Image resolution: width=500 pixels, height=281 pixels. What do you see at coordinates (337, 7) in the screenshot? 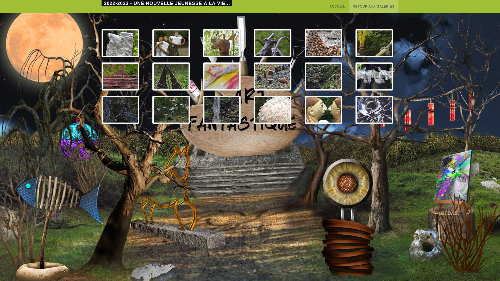
I see `ACCUEIL` at bounding box center [337, 7].